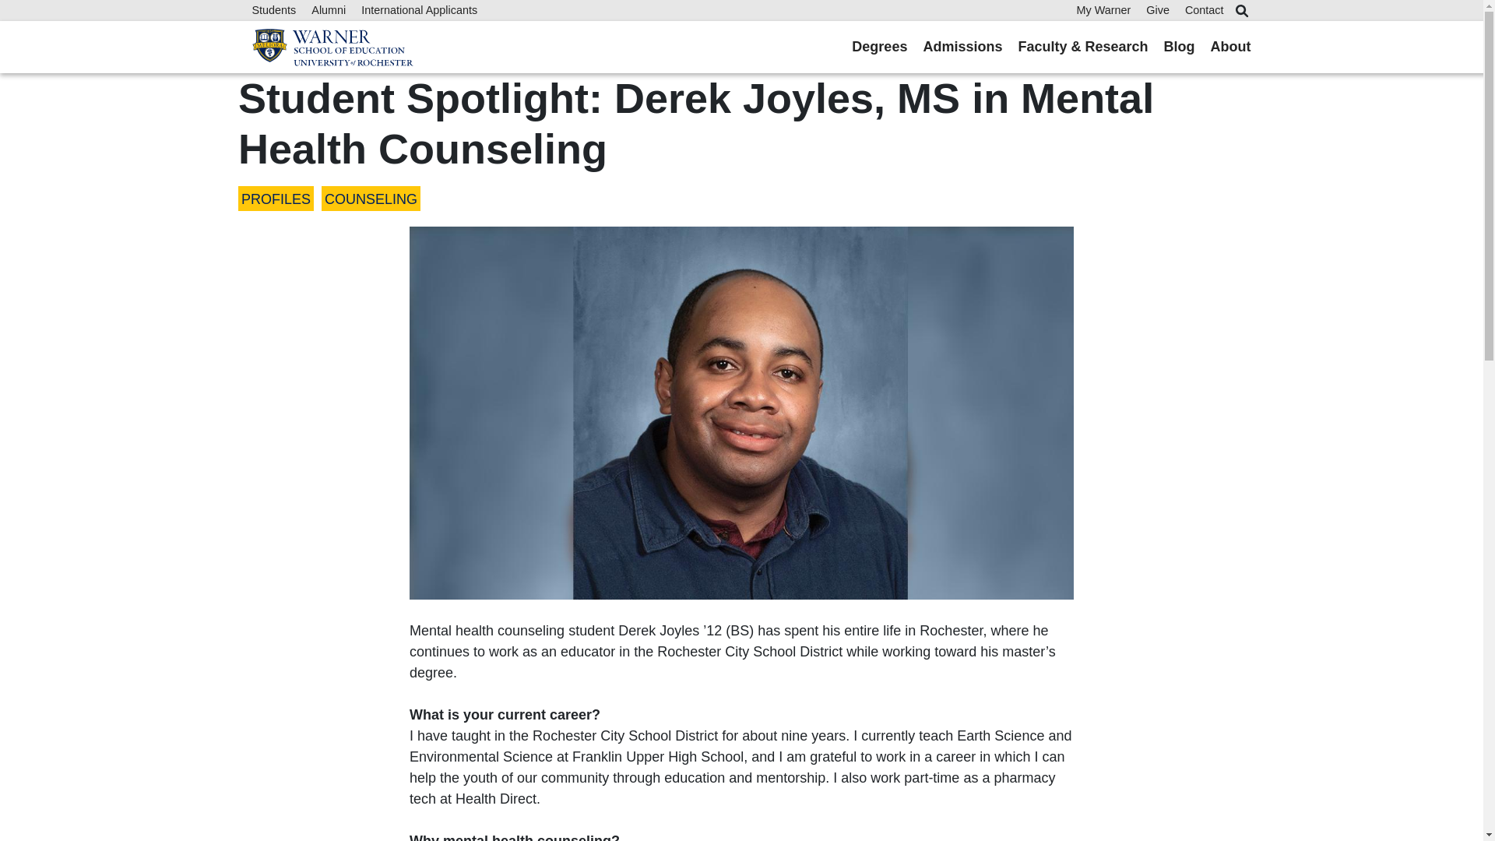 The width and height of the screenshot is (1495, 841). I want to click on Blog, so click(1179, 47).